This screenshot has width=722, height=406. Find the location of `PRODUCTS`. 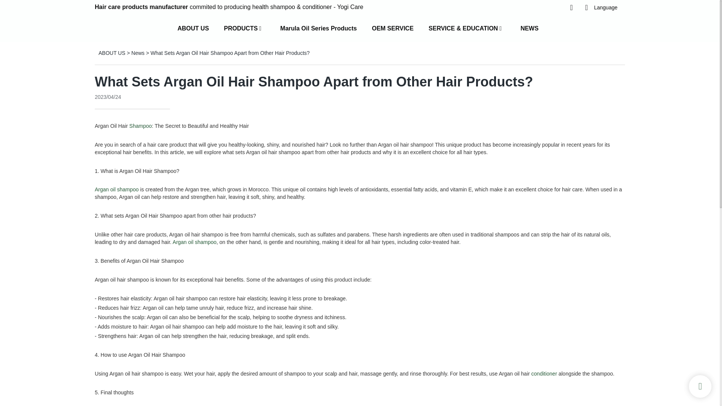

PRODUCTS is located at coordinates (241, 29).